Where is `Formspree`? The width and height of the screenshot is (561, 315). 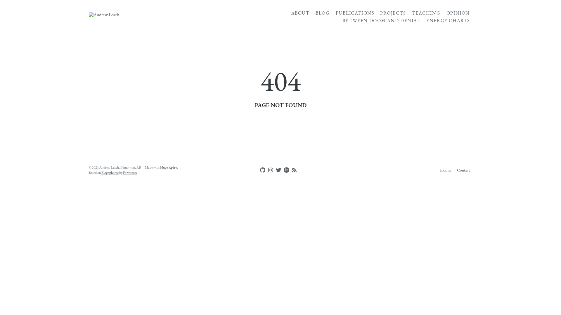
Formspree is located at coordinates (130, 173).